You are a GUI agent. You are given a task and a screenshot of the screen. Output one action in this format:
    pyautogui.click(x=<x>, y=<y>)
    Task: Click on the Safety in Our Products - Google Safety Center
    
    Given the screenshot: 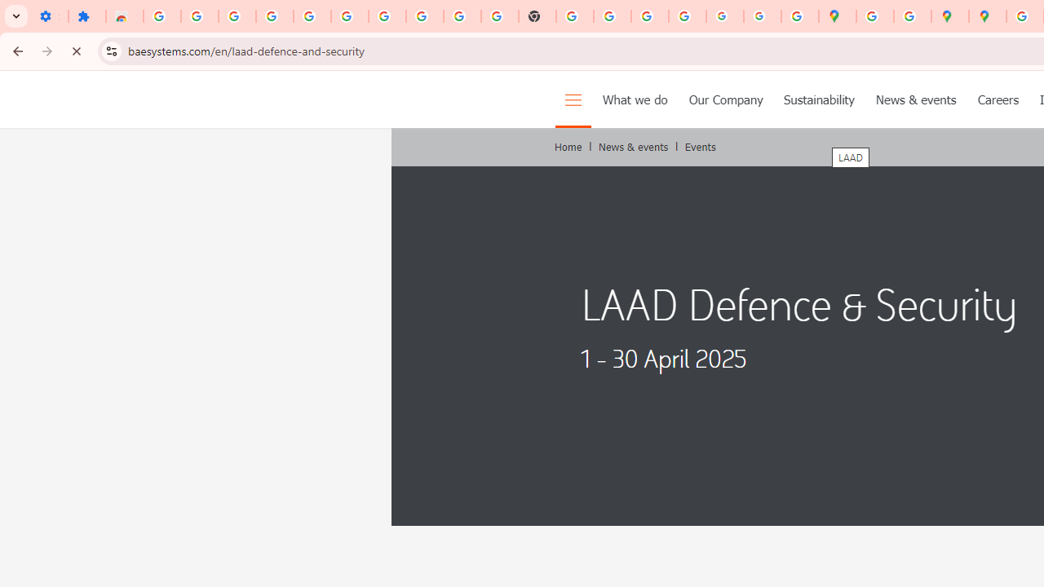 What is the action you would take?
    pyautogui.click(x=912, y=16)
    